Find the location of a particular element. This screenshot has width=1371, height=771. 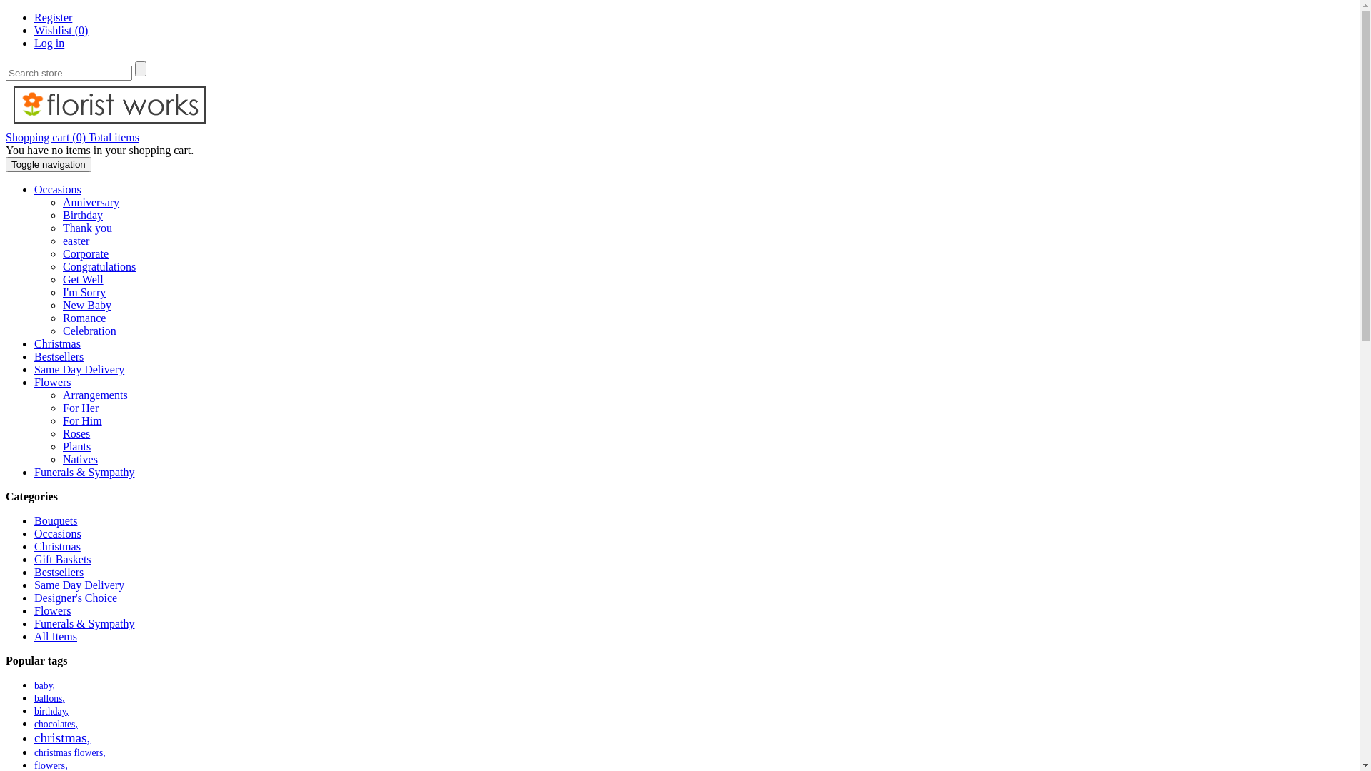

Celebration is located at coordinates (90, 331).